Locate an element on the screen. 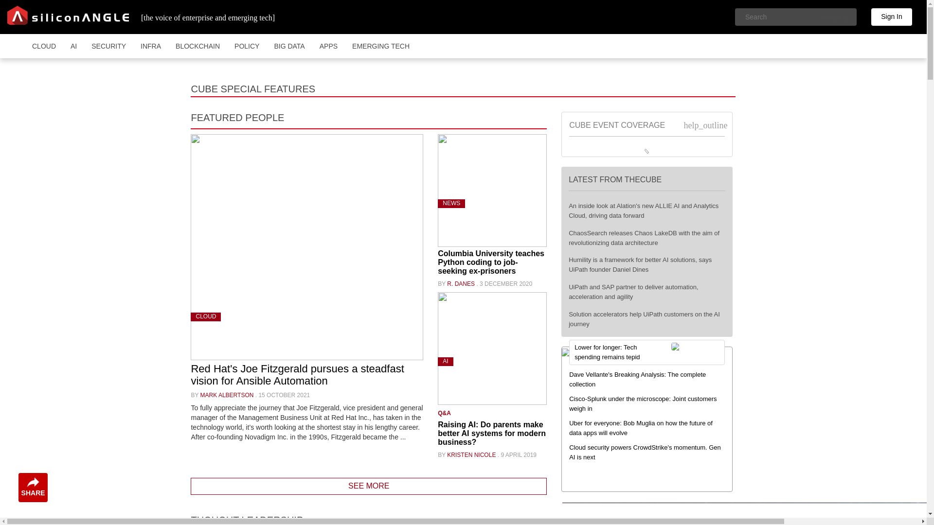  EMERGING TECH is located at coordinates (380, 46).